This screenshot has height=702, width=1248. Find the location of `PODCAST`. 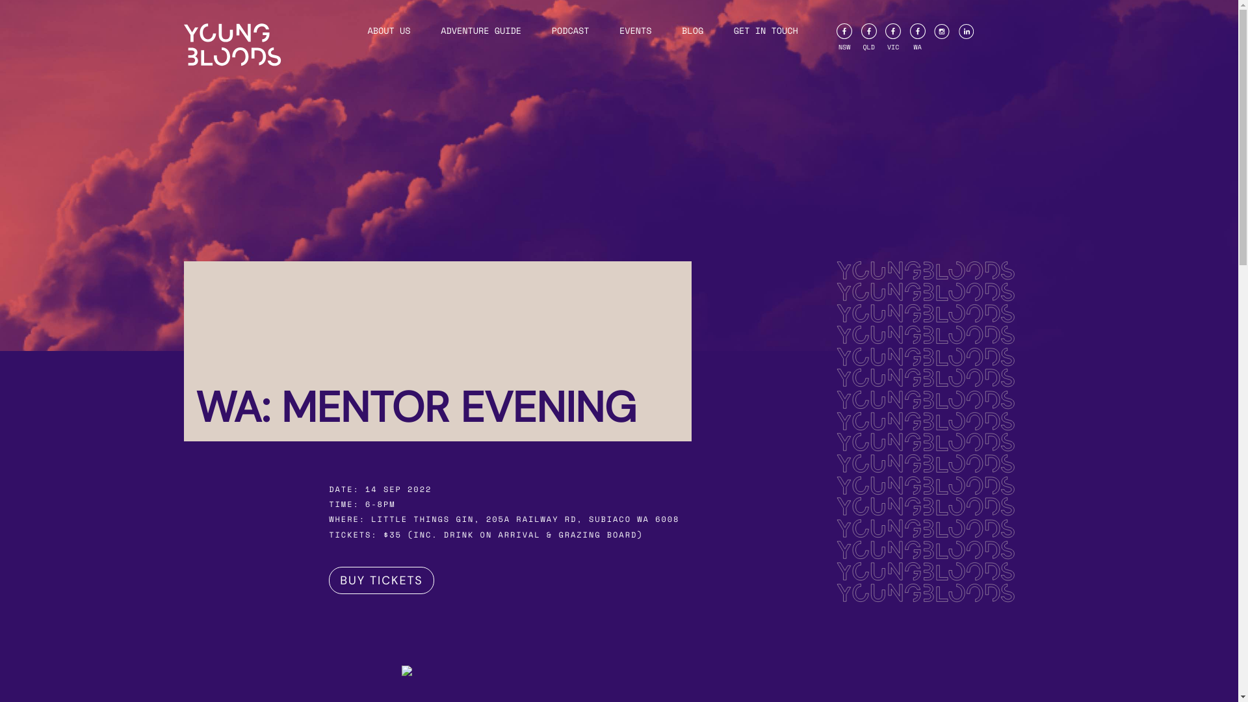

PODCAST is located at coordinates (571, 31).